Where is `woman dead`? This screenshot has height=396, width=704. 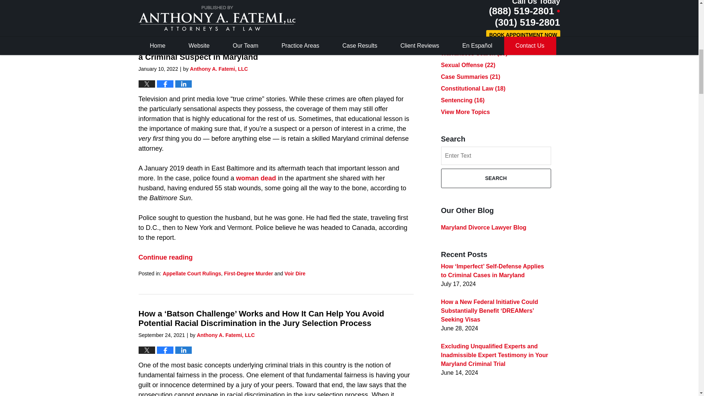
woman dead is located at coordinates (256, 178).